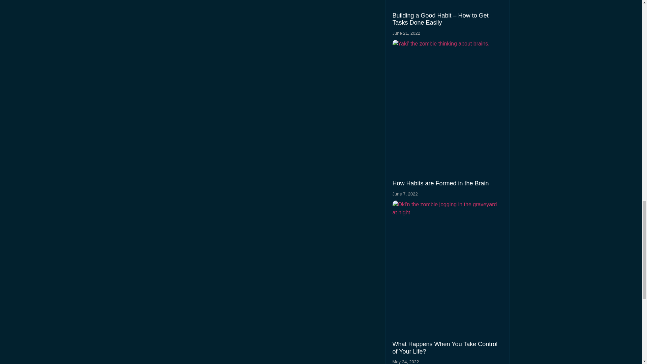 This screenshot has width=647, height=364. Describe the element at coordinates (445, 348) in the screenshot. I see `What Happens When You Take Control of Your Life?` at that location.